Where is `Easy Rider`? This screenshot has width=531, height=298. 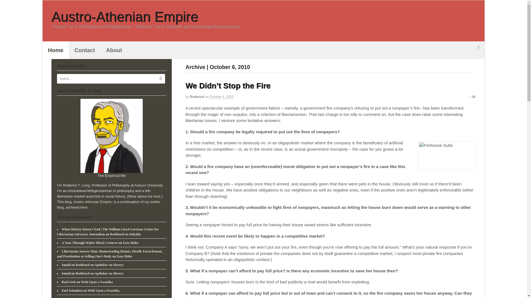 Easy Rider is located at coordinates (124, 256).